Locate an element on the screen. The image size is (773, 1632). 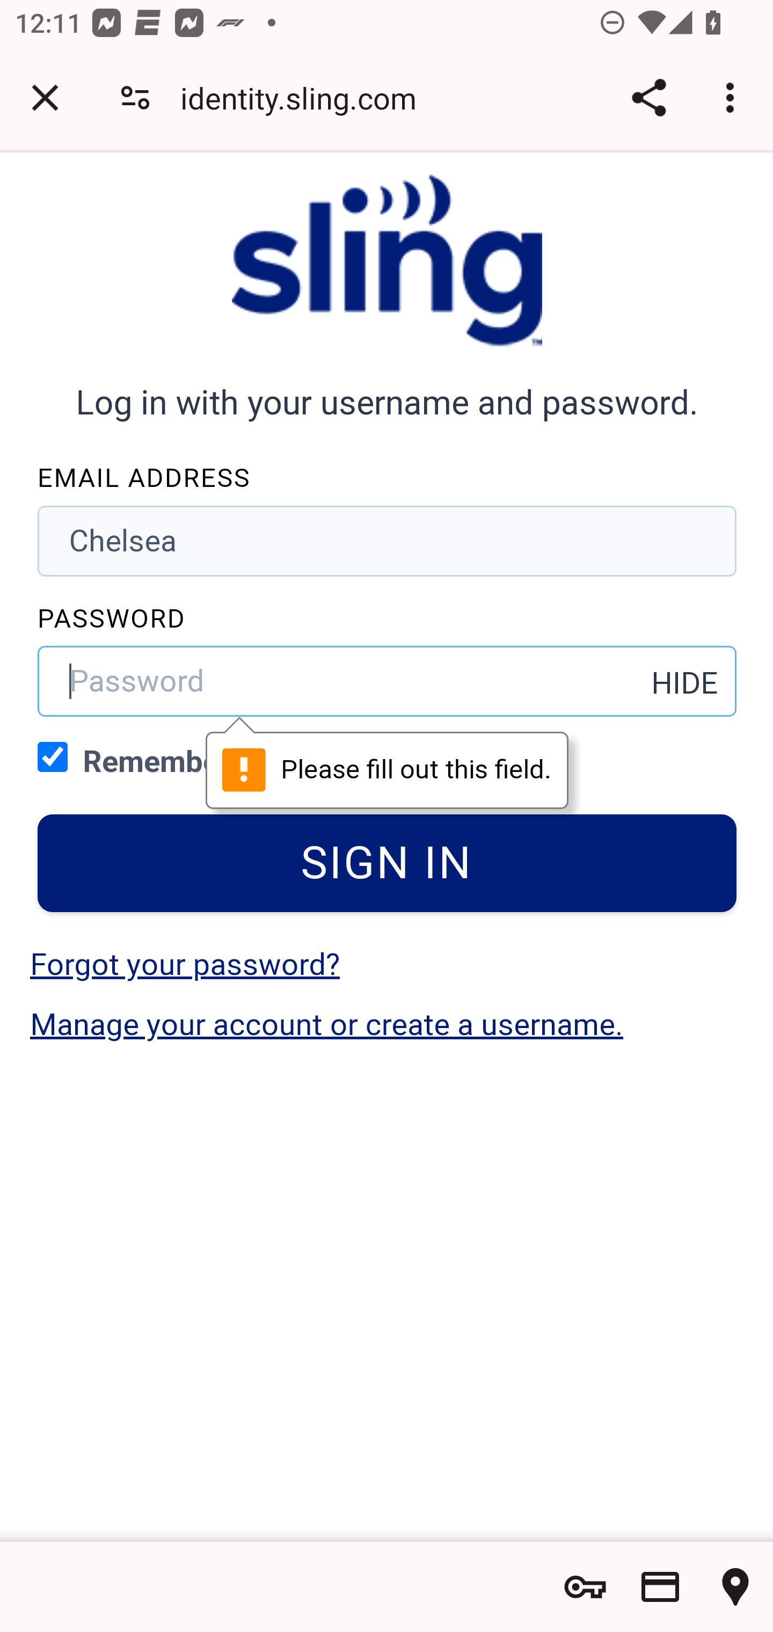
SIGN IN is located at coordinates (388, 863).